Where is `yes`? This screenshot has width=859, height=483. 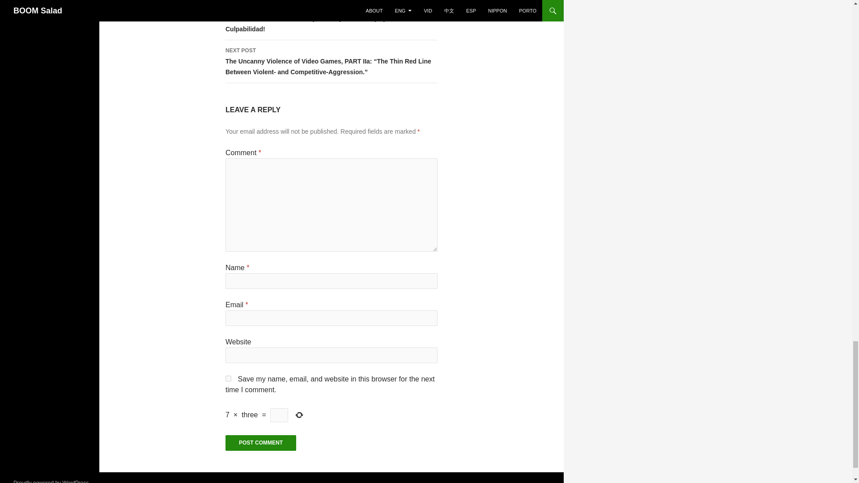 yes is located at coordinates (228, 378).